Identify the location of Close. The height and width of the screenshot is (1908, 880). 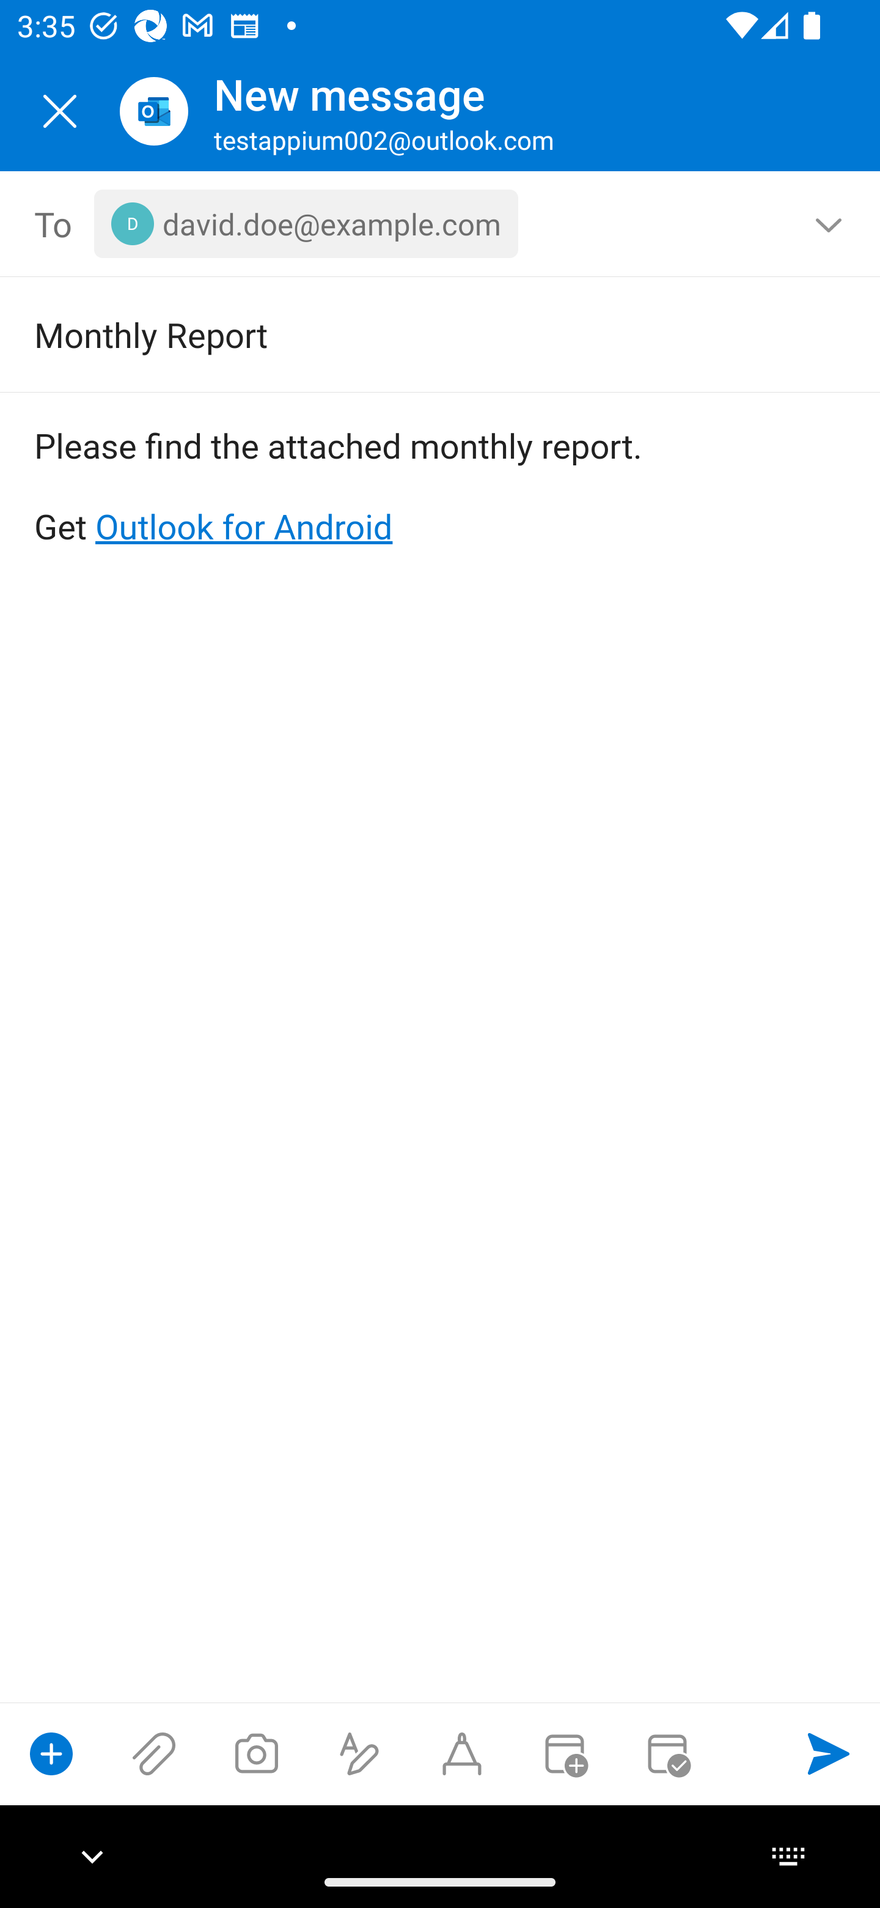
(60, 111).